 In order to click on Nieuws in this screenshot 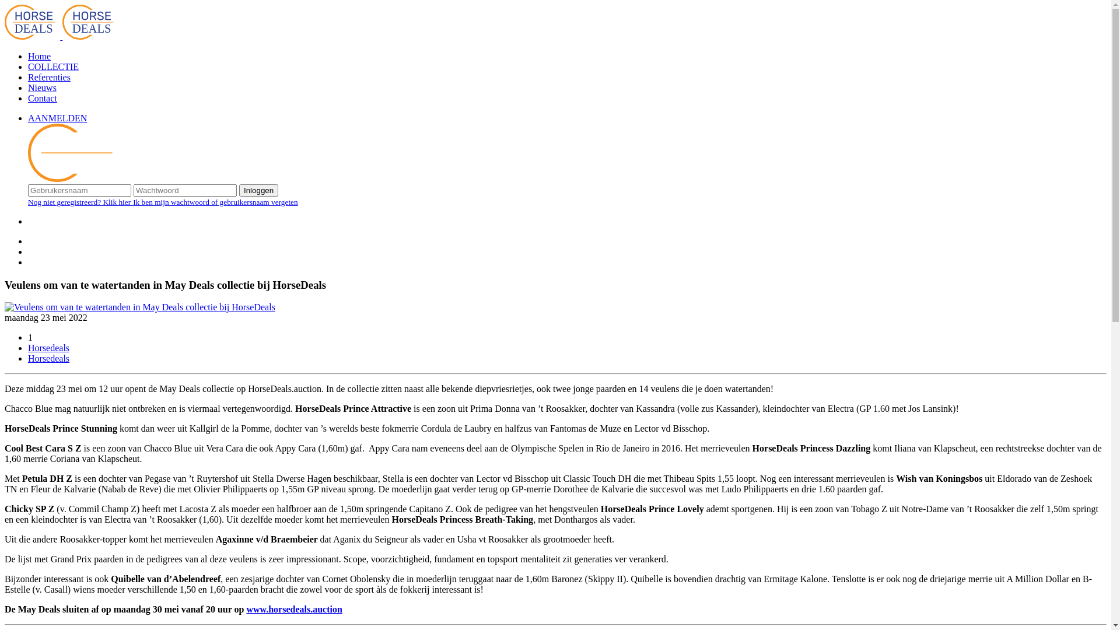, I will do `click(42, 87)`.